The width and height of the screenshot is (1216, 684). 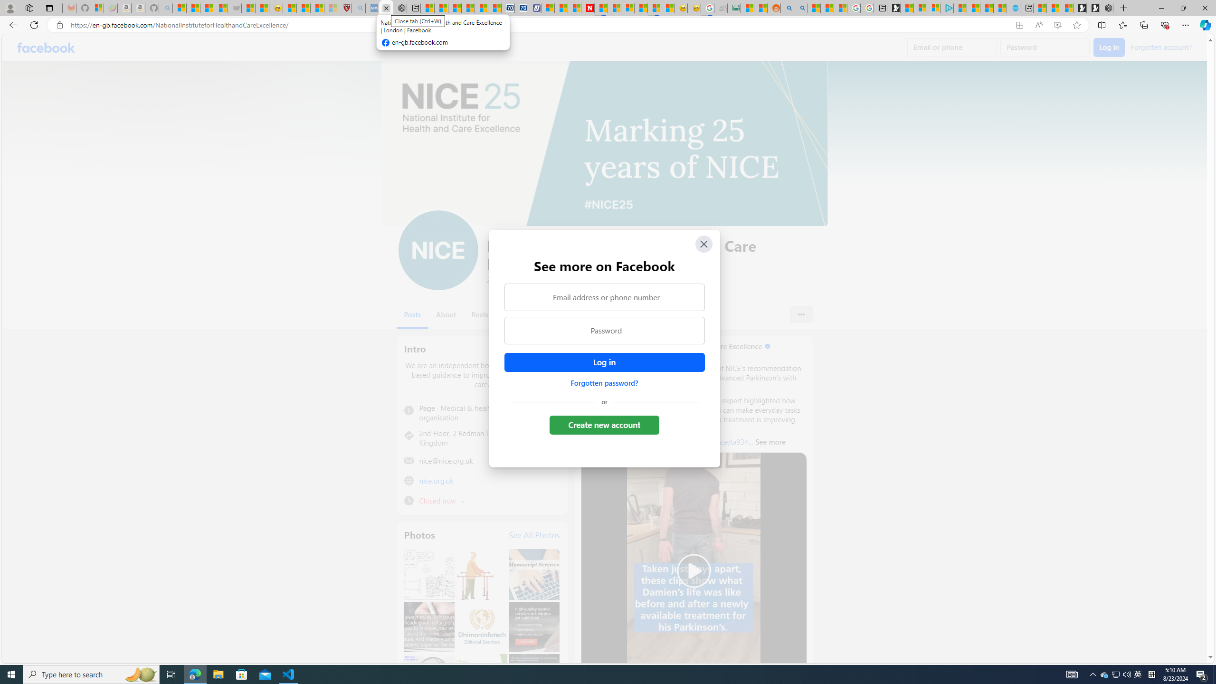 What do you see at coordinates (604, 383) in the screenshot?
I see `Forgotten password?` at bounding box center [604, 383].